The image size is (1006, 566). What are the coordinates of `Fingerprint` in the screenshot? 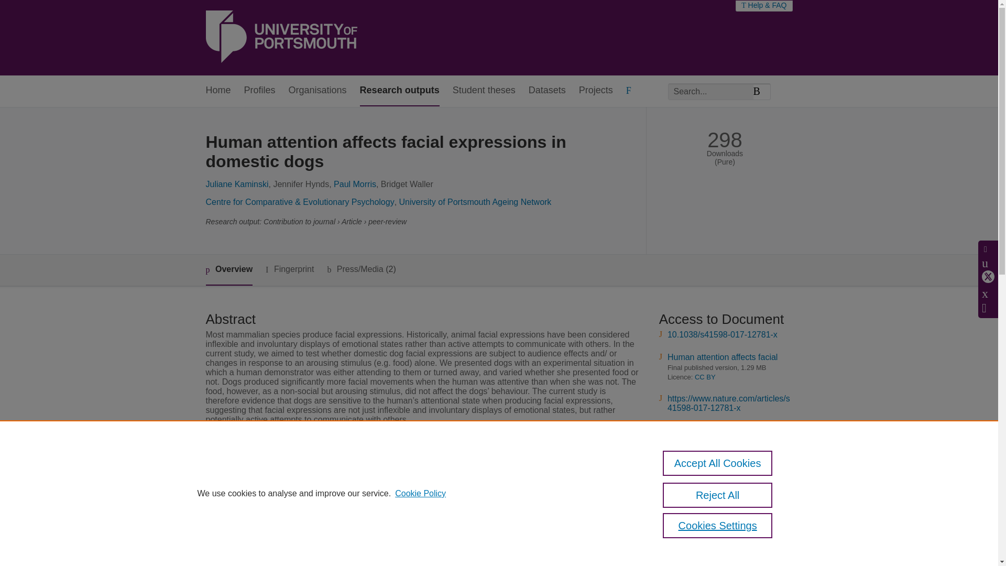 It's located at (289, 269).